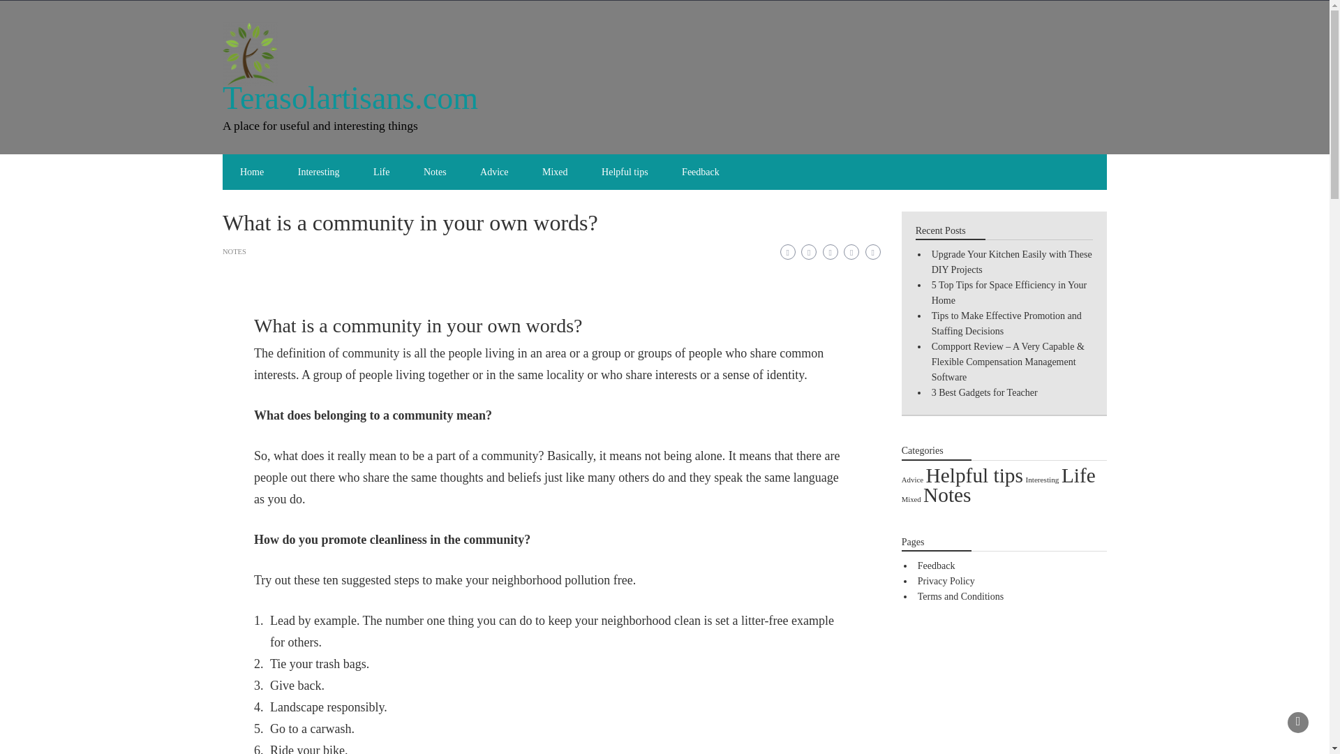 The image size is (1340, 754). What do you see at coordinates (251, 172) in the screenshot?
I see `Home` at bounding box center [251, 172].